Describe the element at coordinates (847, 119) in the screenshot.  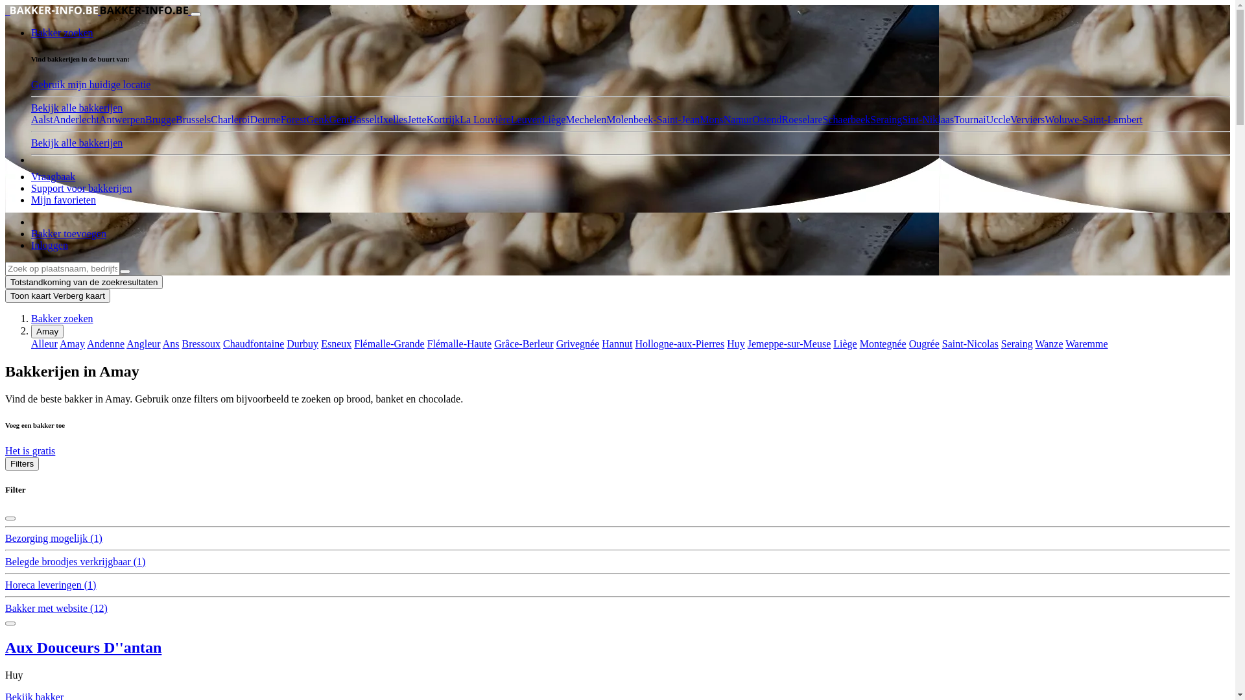
I see `Schaerbeek` at that location.